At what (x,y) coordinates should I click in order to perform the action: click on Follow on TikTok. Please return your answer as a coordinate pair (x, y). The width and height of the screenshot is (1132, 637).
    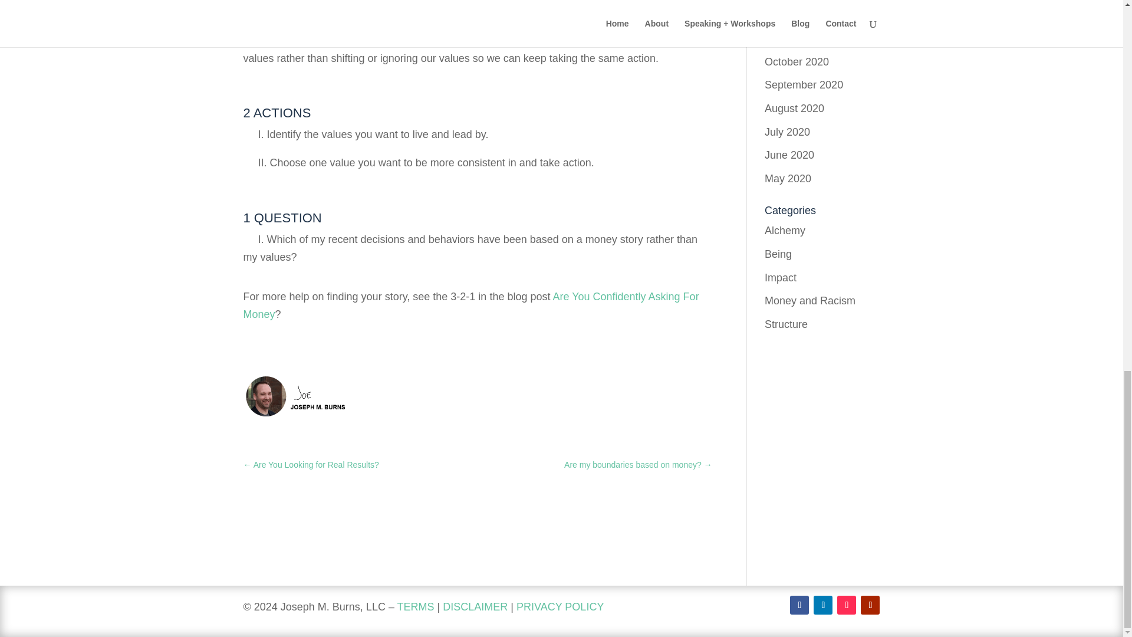
    Looking at the image, I should click on (847, 605).